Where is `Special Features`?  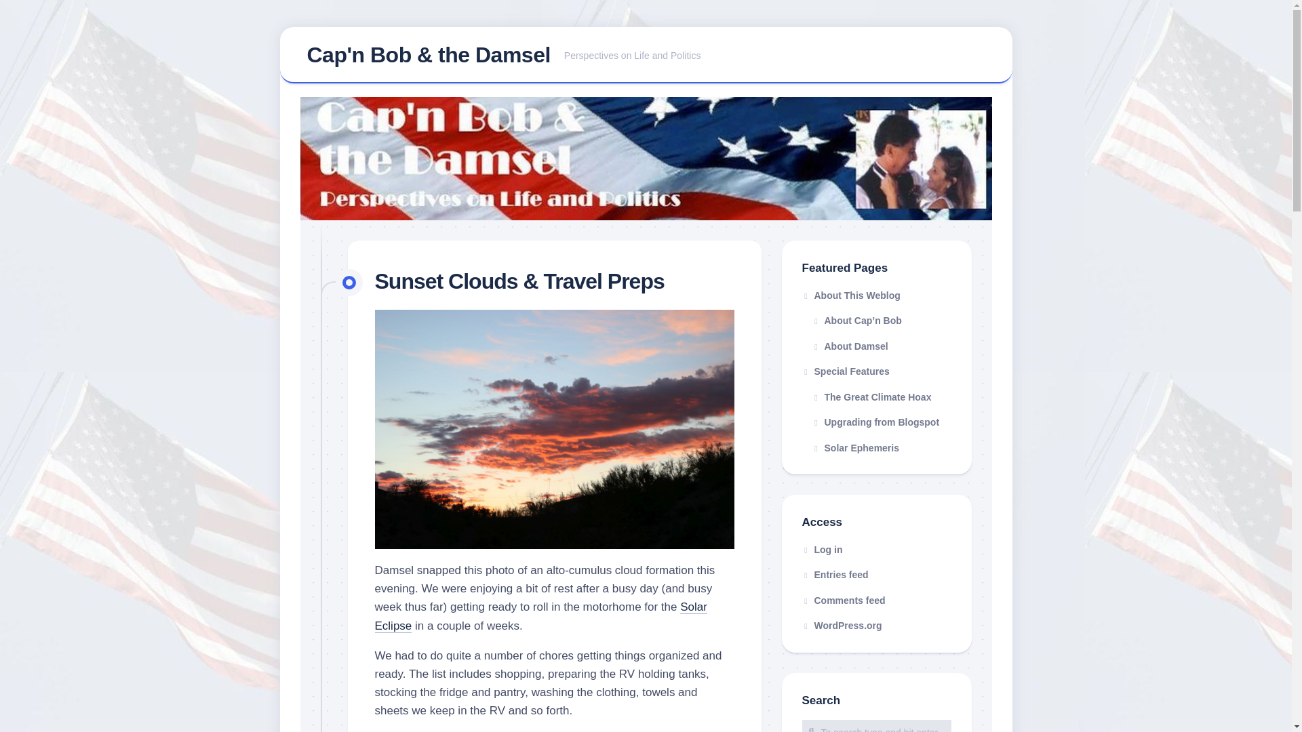 Special Features is located at coordinates (876, 372).